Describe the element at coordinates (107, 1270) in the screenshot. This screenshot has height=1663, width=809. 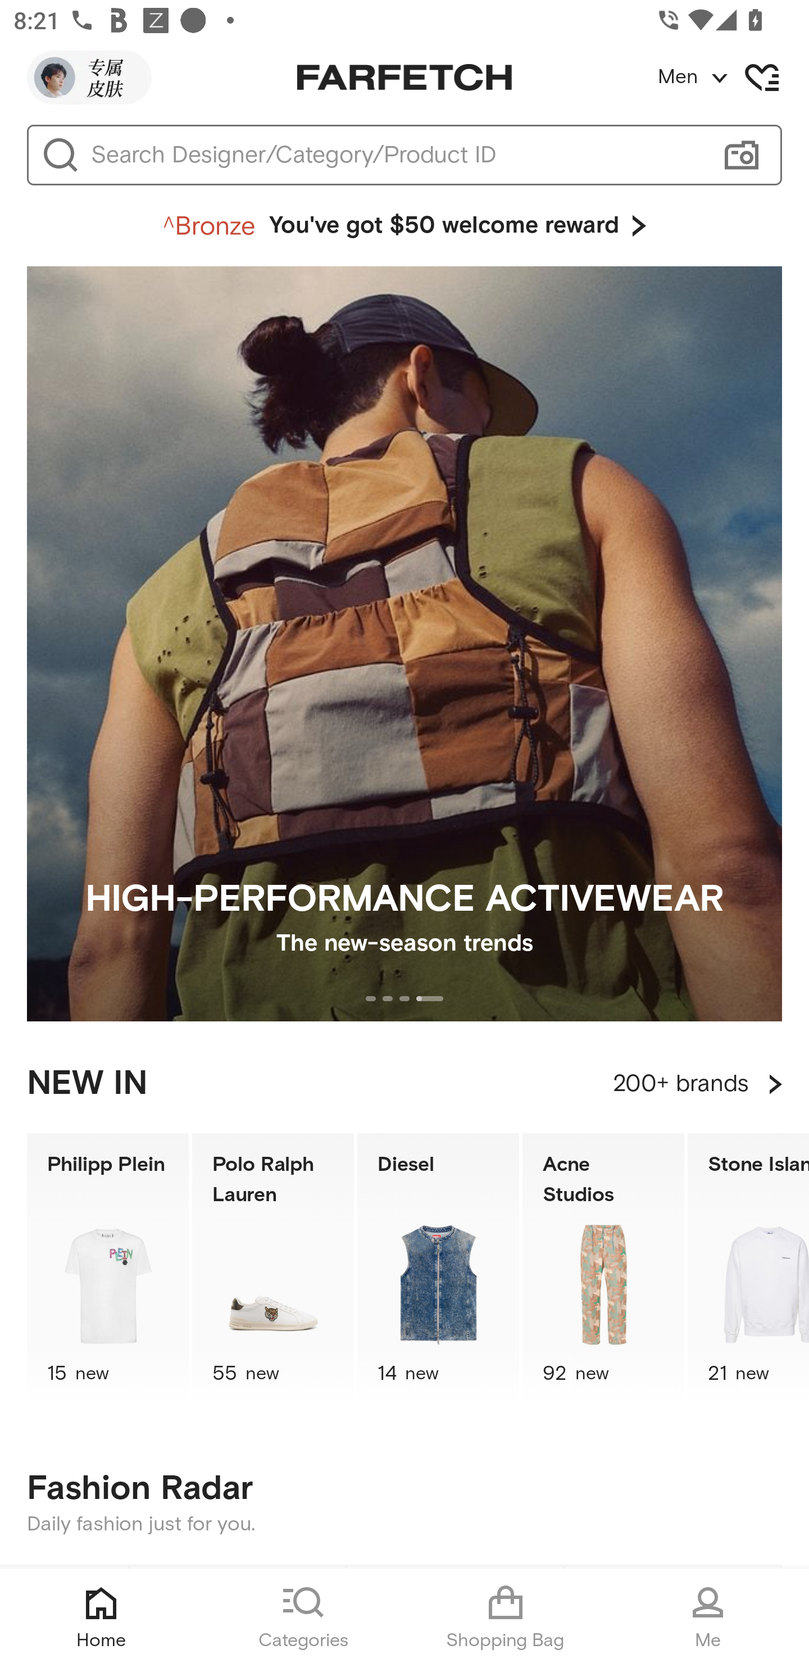
I see `Philipp Plein 15  new` at that location.